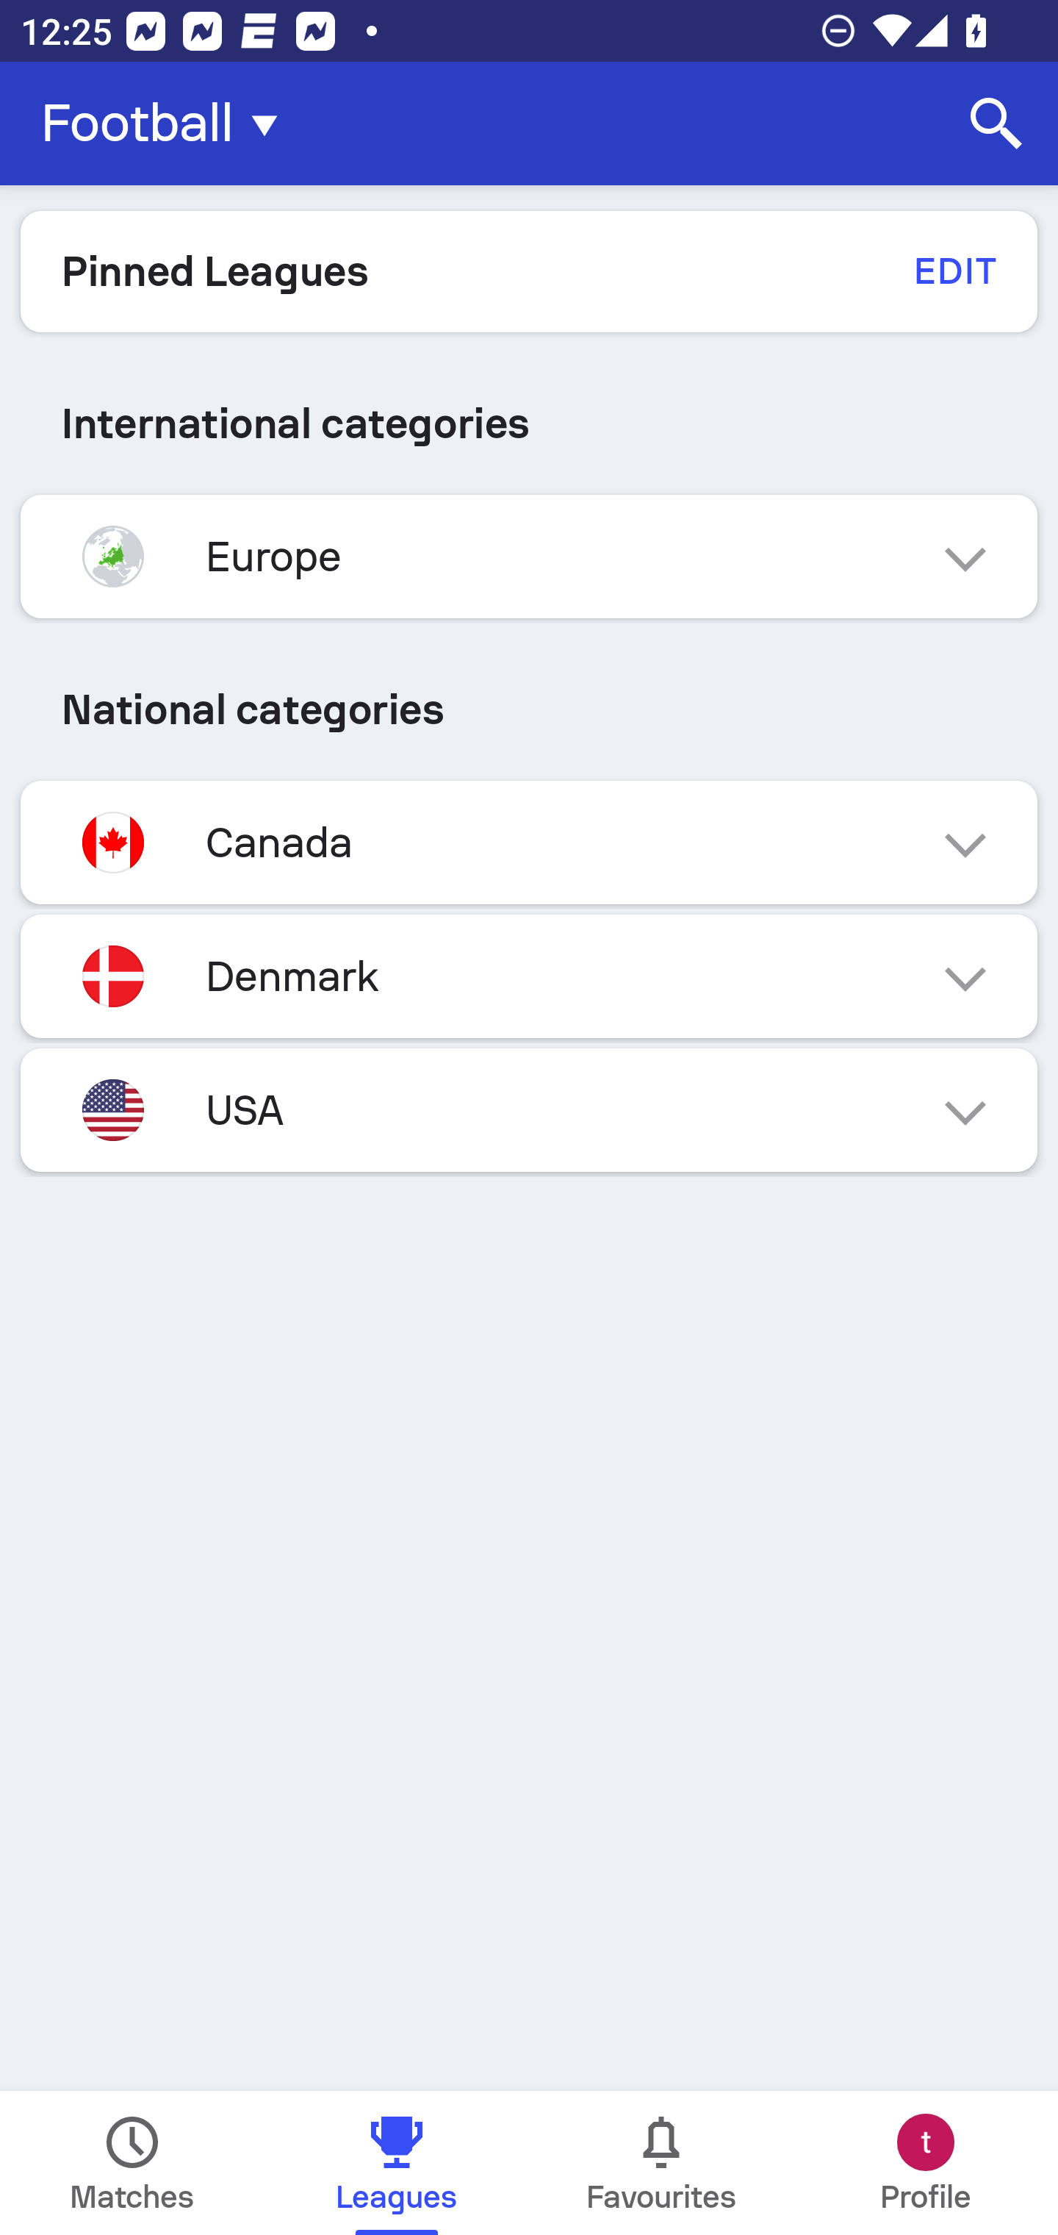 The image size is (1058, 2235). What do you see at coordinates (661, 2163) in the screenshot?
I see `Favourites` at bounding box center [661, 2163].